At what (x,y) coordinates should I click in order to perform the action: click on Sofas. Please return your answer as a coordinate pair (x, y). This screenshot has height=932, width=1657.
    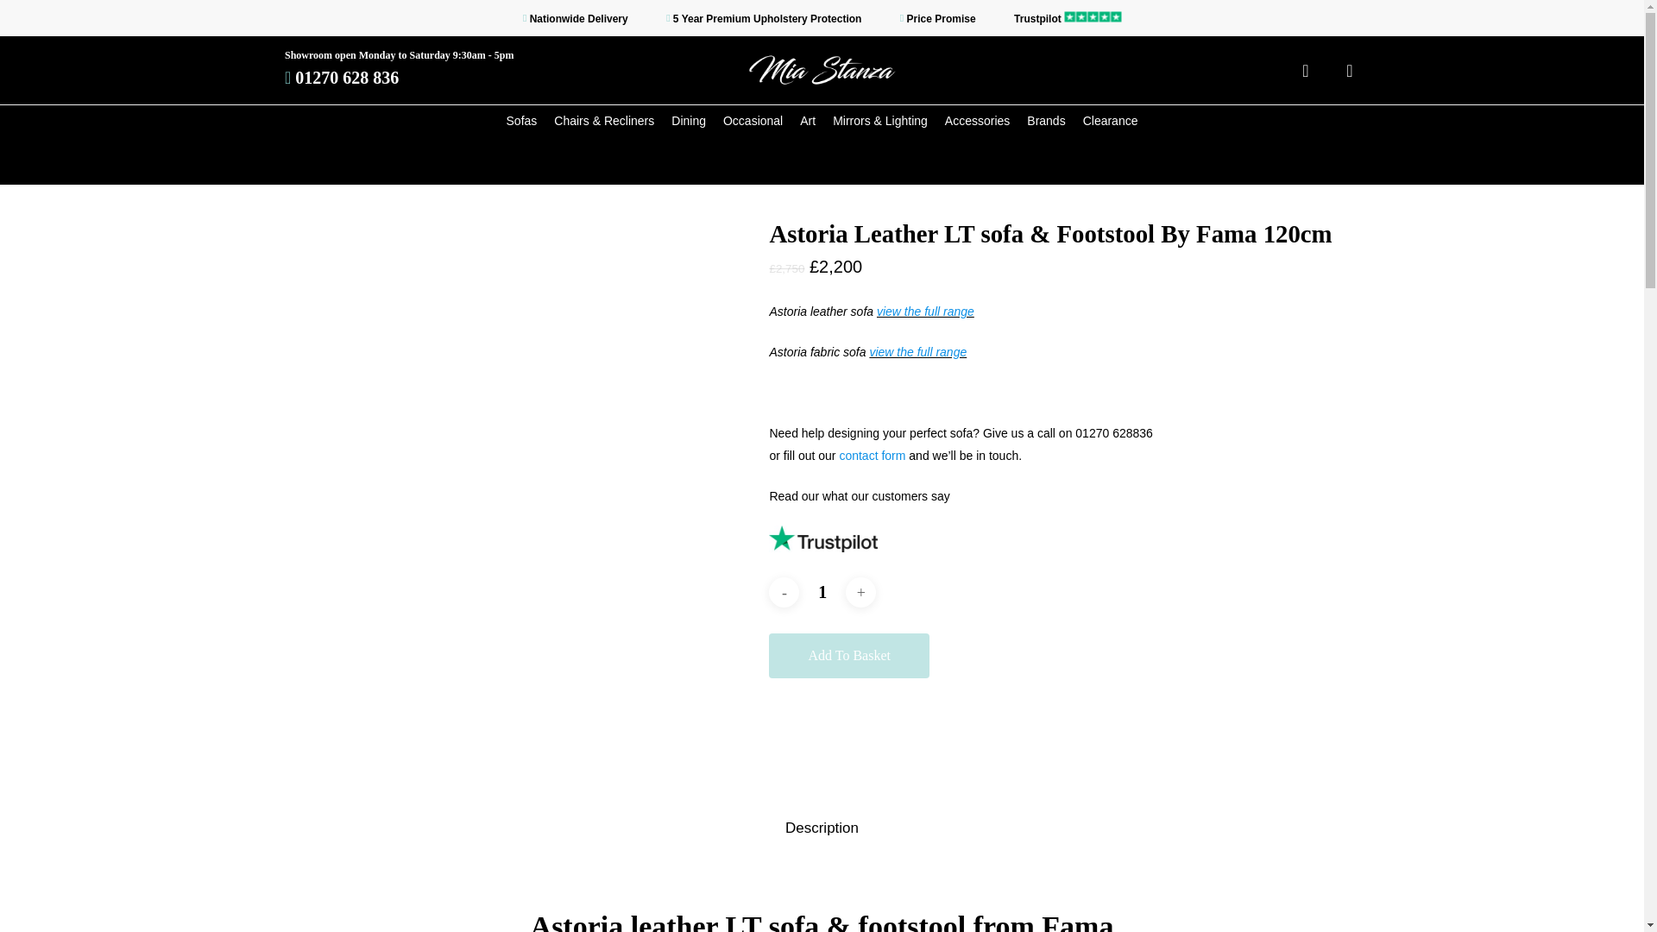
    Looking at the image, I should click on (521, 121).